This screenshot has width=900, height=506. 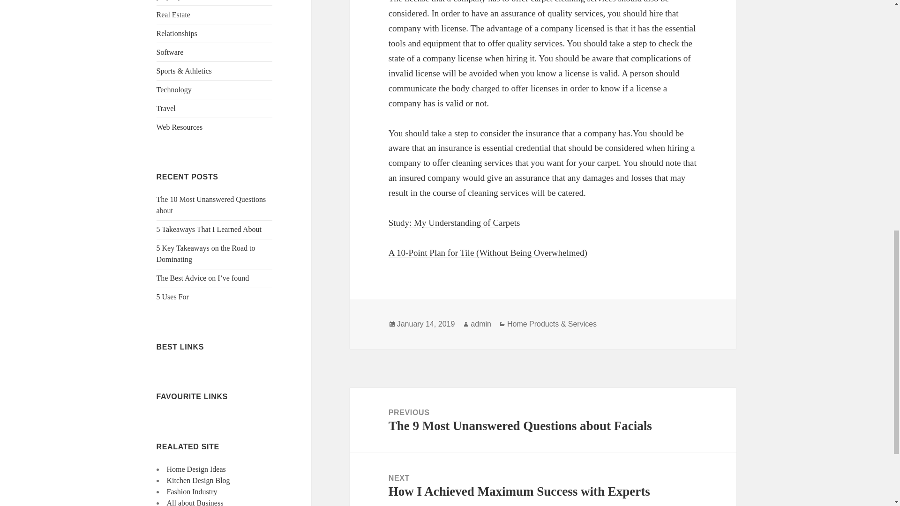 What do you see at coordinates (196, 469) in the screenshot?
I see `Home Design Ideas` at bounding box center [196, 469].